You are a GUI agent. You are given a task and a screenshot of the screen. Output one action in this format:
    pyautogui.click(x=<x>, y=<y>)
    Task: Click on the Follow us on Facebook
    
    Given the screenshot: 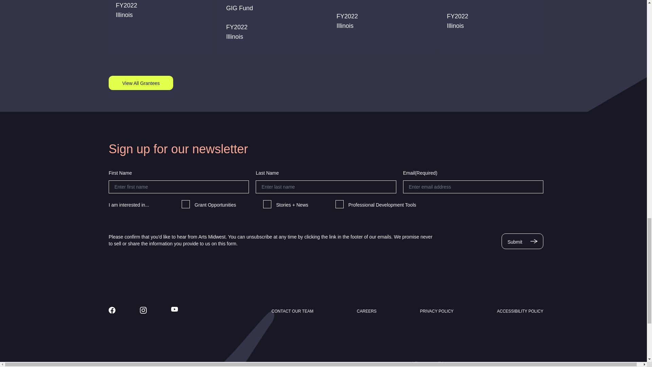 What is the action you would take?
    pyautogui.click(x=112, y=310)
    